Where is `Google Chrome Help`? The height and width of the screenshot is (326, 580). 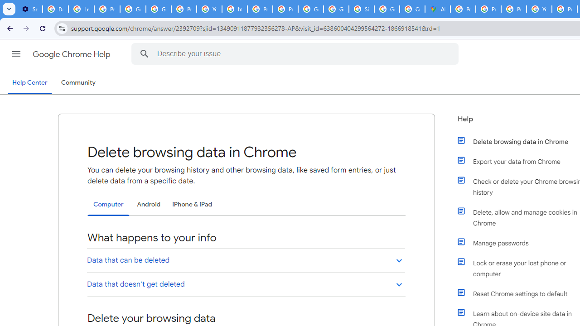 Google Chrome Help is located at coordinates (72, 54).